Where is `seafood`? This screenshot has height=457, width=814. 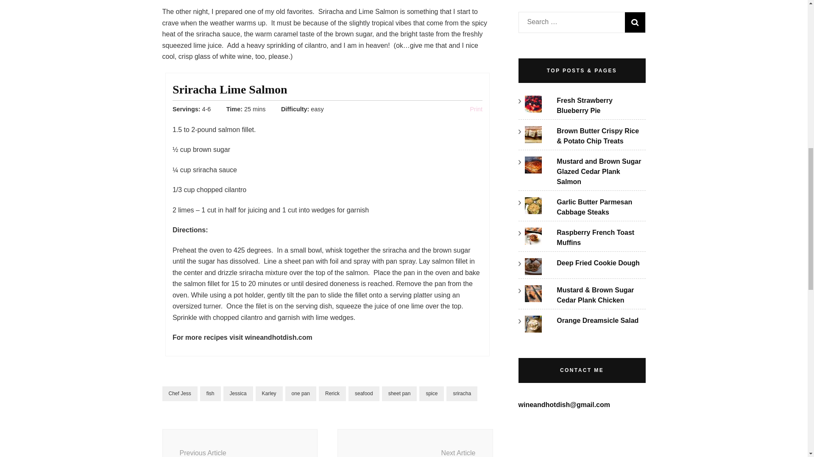
seafood is located at coordinates (635, 22).